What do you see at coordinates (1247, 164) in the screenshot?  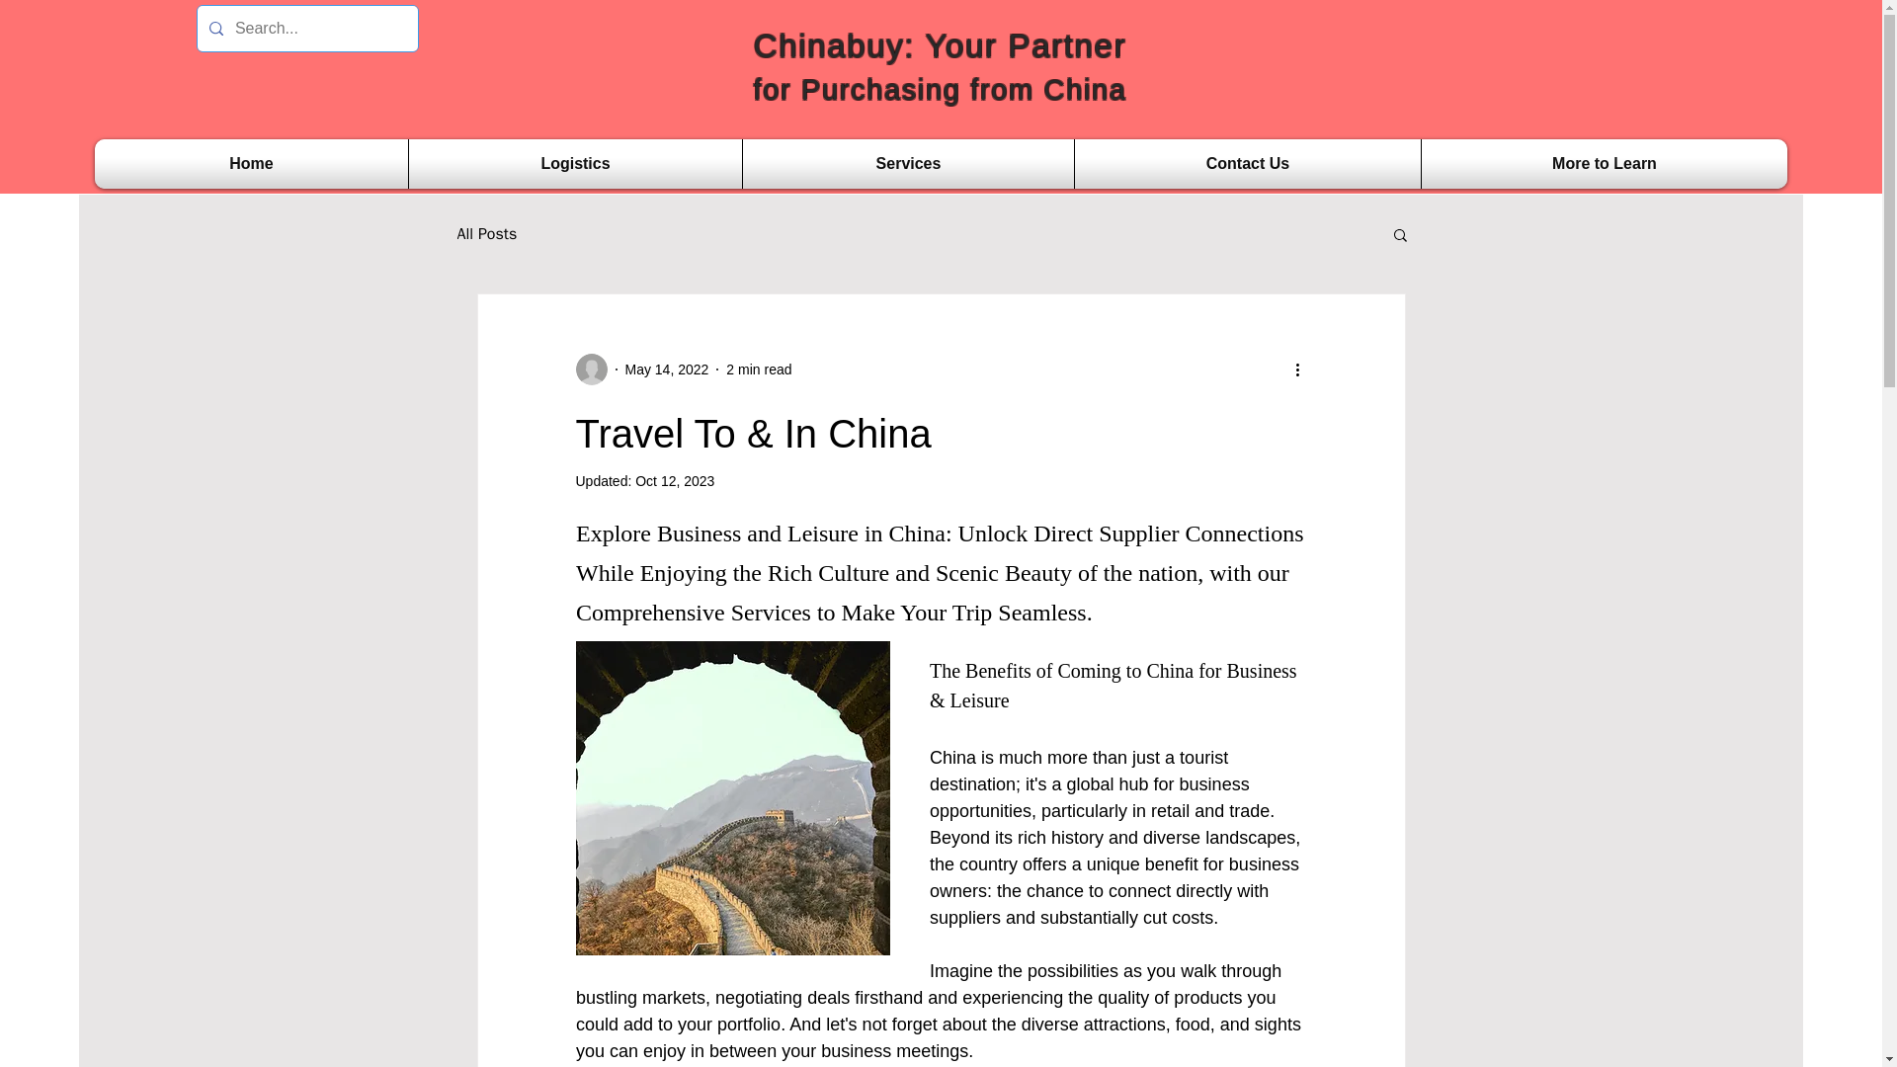 I see `Contact Us` at bounding box center [1247, 164].